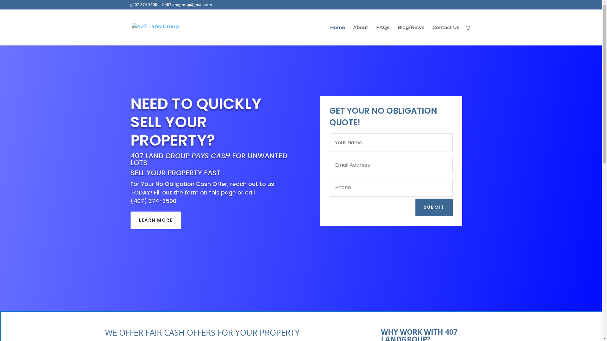  What do you see at coordinates (383, 35) in the screenshot?
I see `FAQs` at bounding box center [383, 35].